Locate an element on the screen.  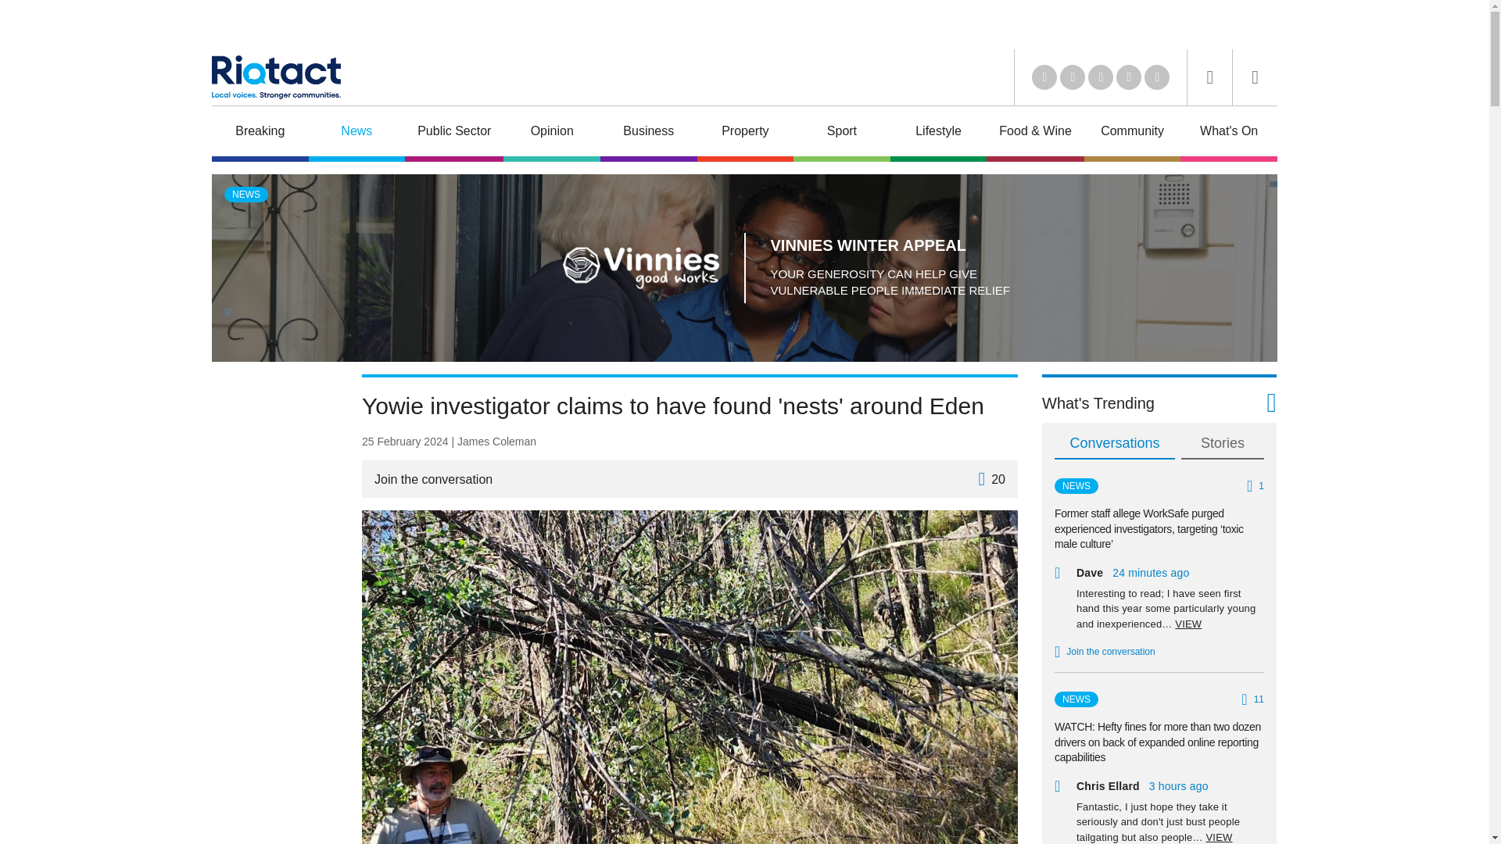
Twitter is located at coordinates (1073, 77).